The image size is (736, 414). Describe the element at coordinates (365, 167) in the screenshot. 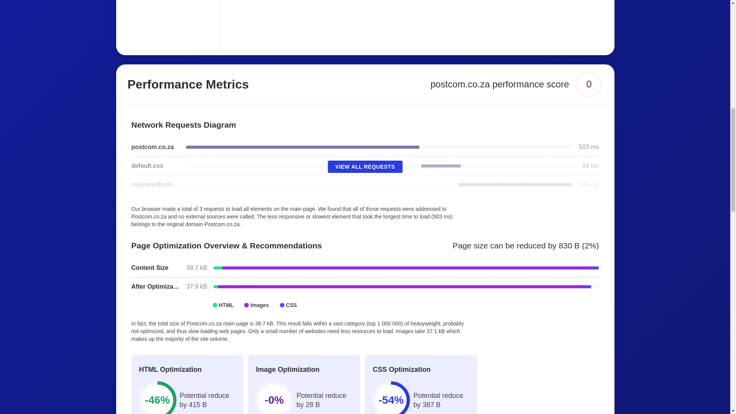

I see `VIEW ALL REQUESTS` at that location.